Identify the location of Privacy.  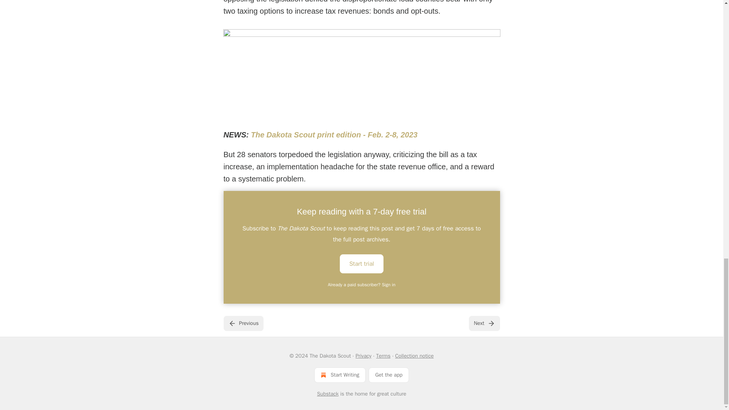
(363, 356).